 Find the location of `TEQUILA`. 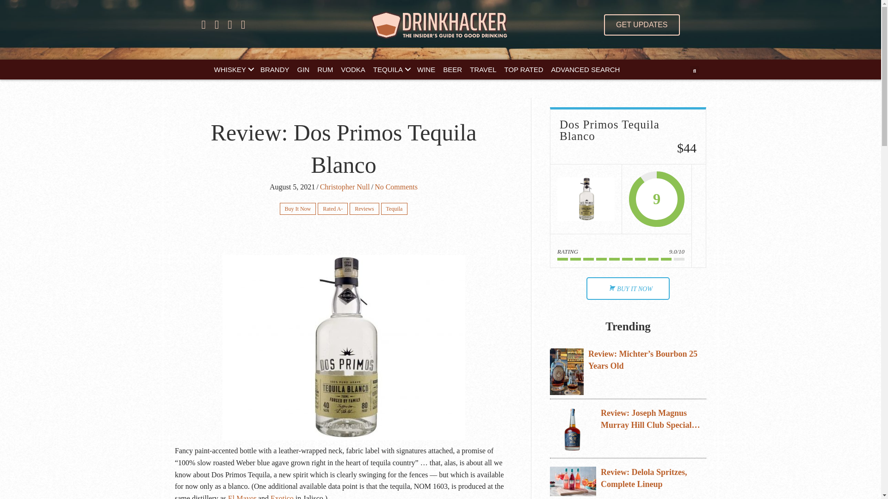

TEQUILA is located at coordinates (391, 69).